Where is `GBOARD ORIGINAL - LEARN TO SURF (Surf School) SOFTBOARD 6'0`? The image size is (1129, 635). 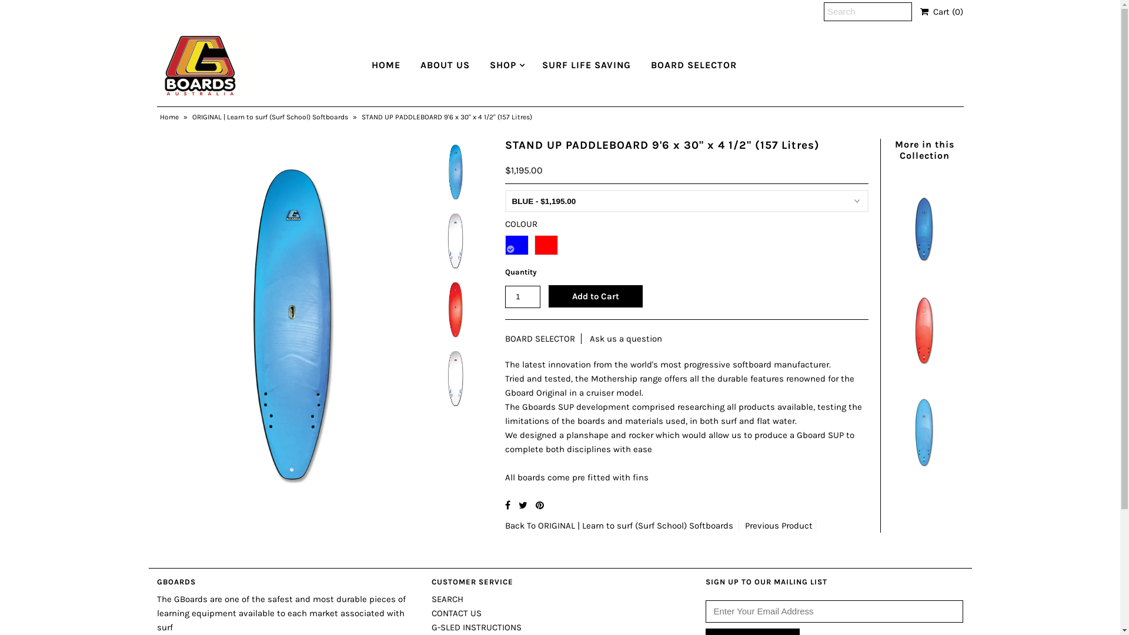
GBOARD ORIGINAL - LEARN TO SURF (Surf School) SOFTBOARD 6'0 is located at coordinates (924, 269).